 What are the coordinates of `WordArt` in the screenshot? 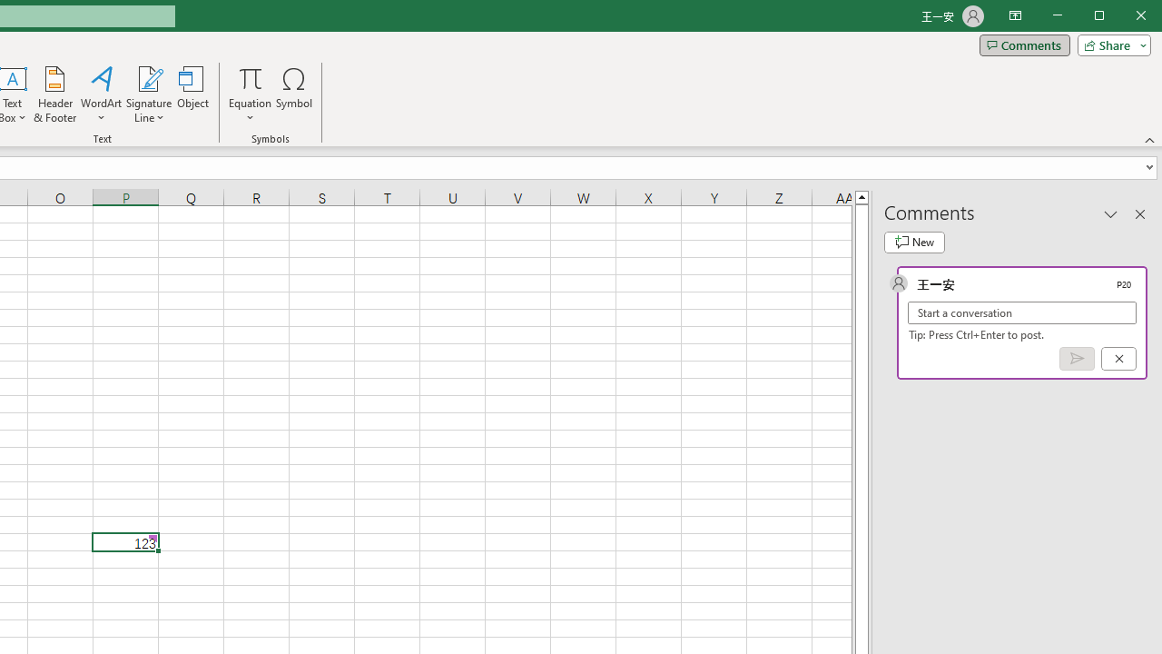 It's located at (102, 94).